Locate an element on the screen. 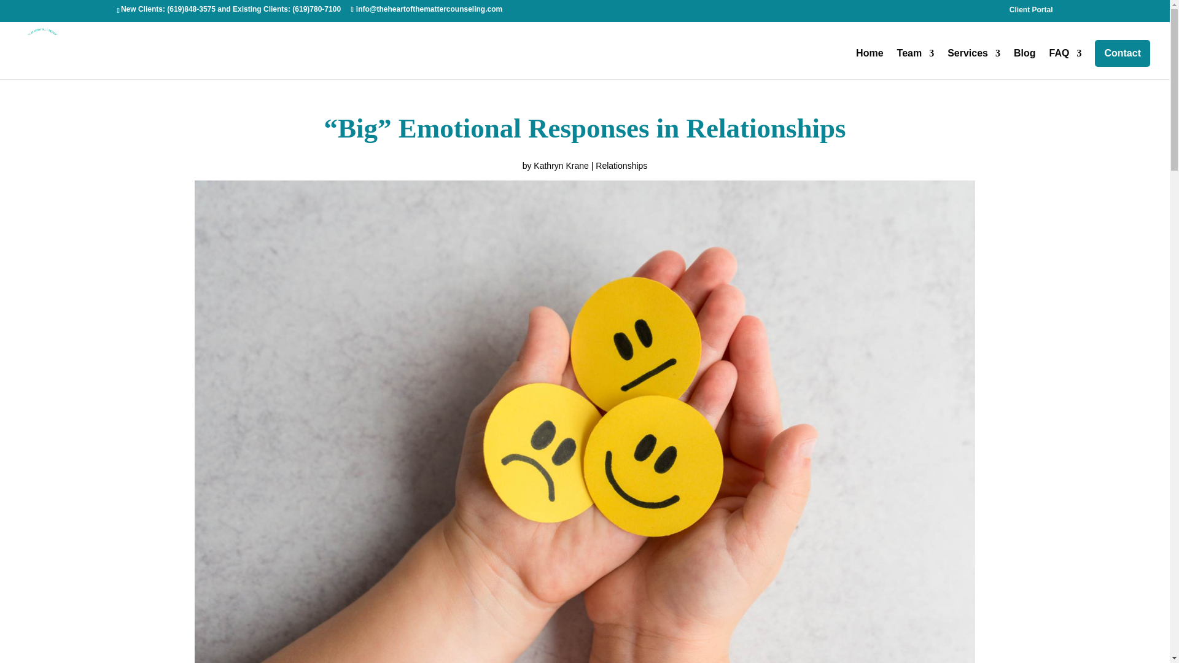  Client Portal is located at coordinates (1030, 12).